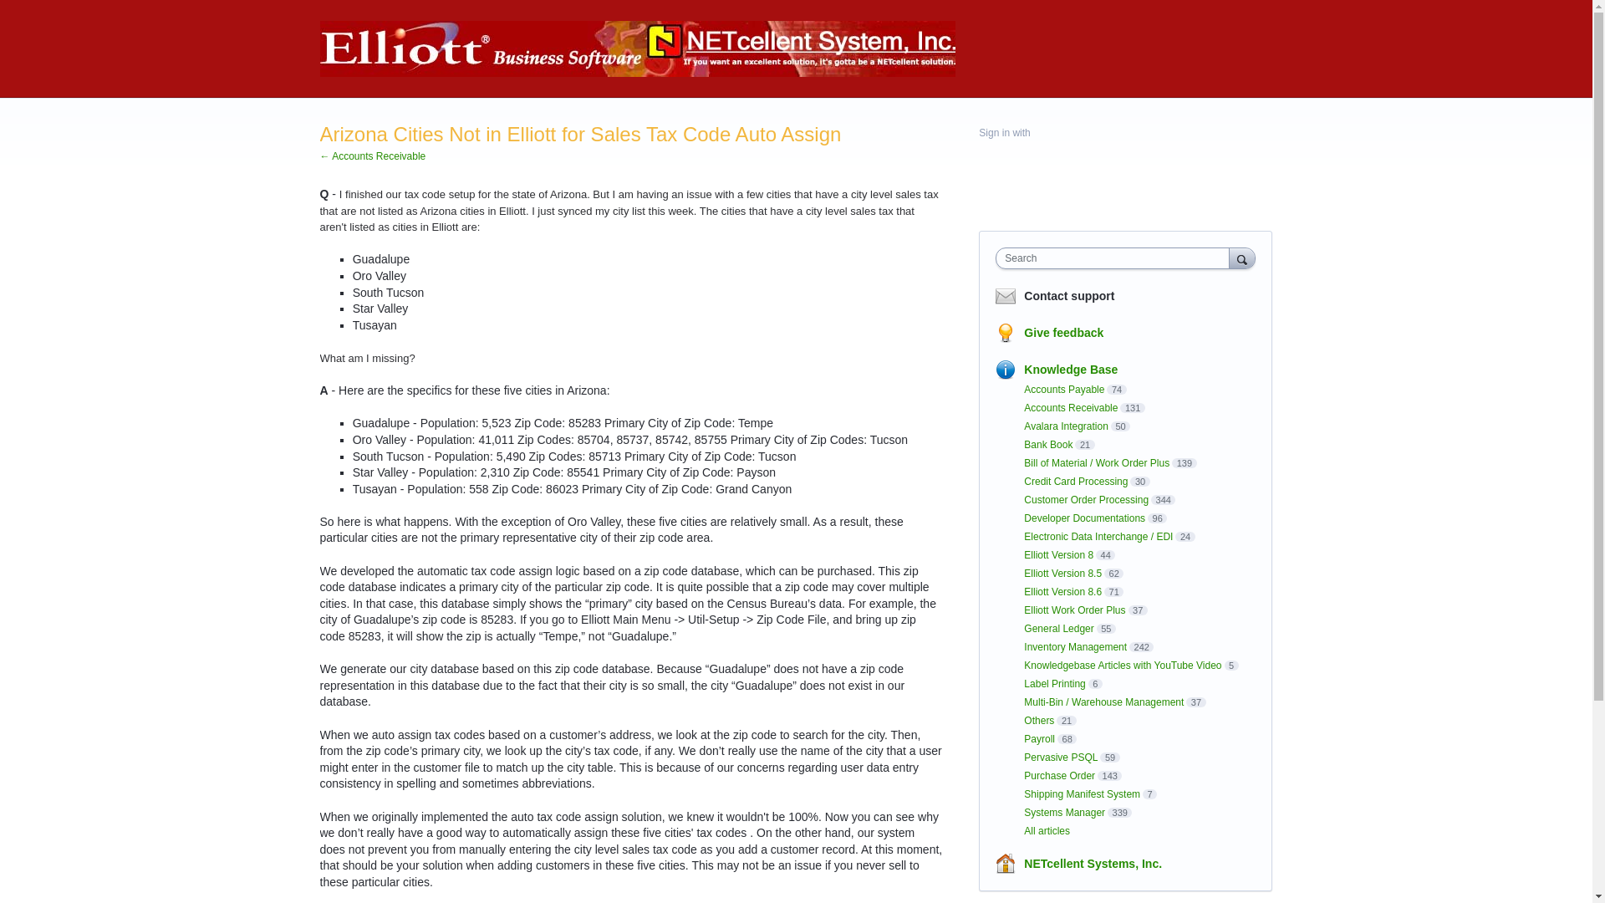  What do you see at coordinates (1058, 554) in the screenshot?
I see `Elliott Version 8` at bounding box center [1058, 554].